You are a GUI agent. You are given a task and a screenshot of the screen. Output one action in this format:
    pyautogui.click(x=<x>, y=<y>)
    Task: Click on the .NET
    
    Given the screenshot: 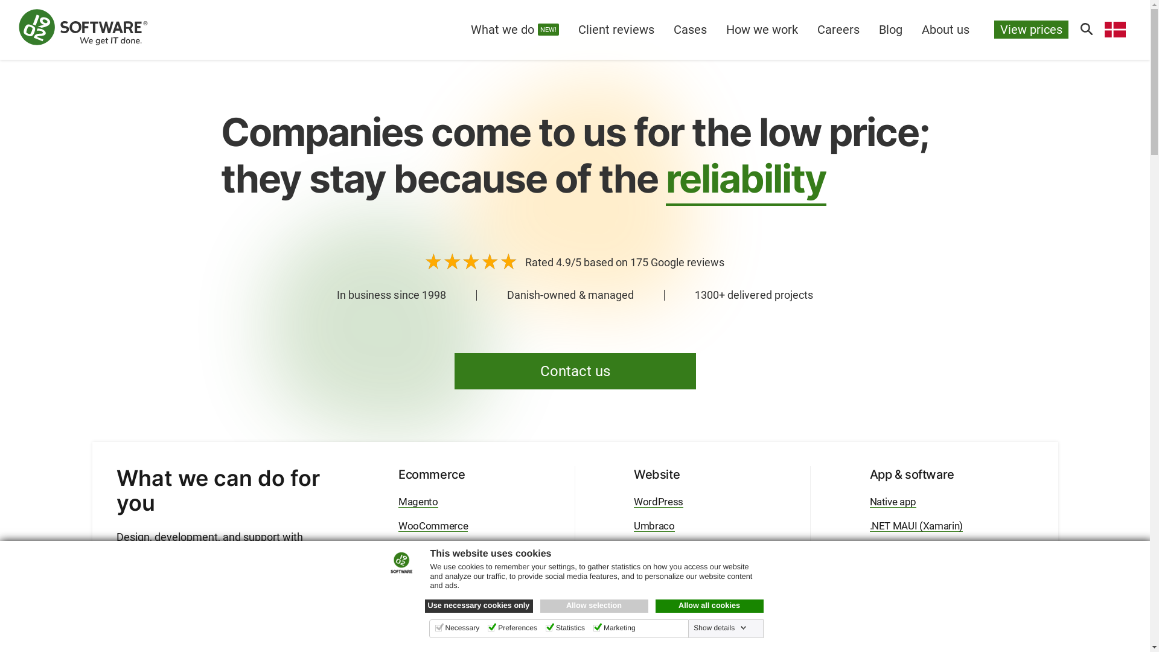 What is the action you would take?
    pyautogui.click(x=880, y=550)
    